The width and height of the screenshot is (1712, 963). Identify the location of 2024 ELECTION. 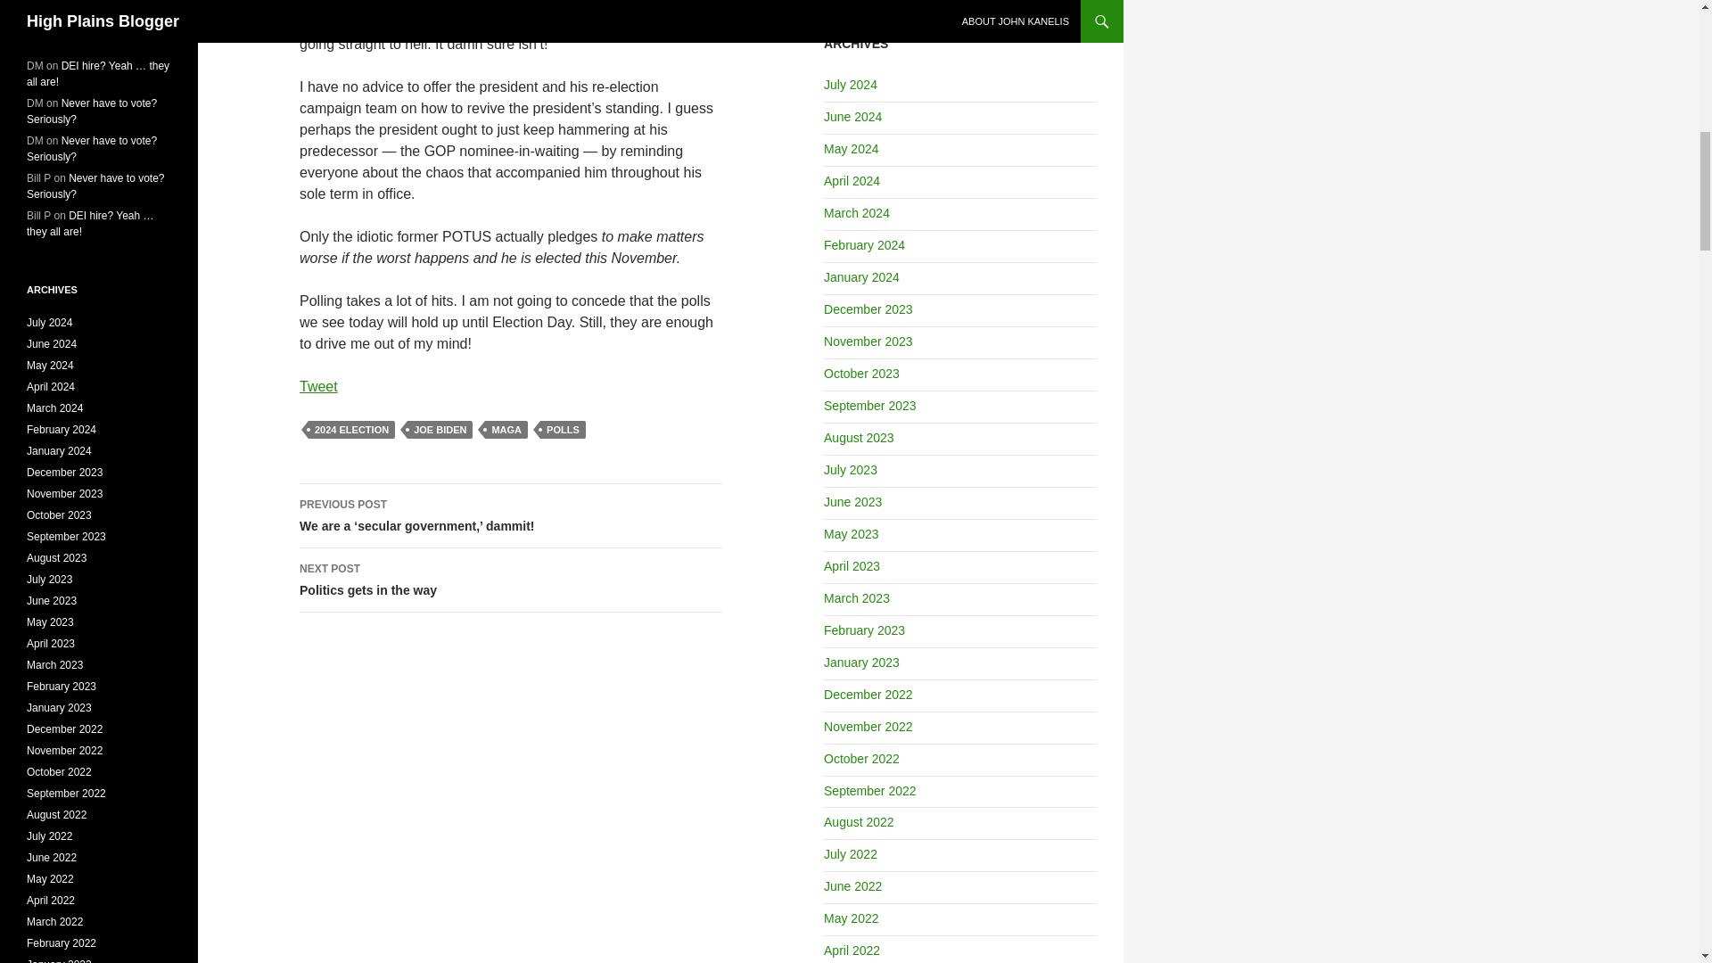
(851, 148).